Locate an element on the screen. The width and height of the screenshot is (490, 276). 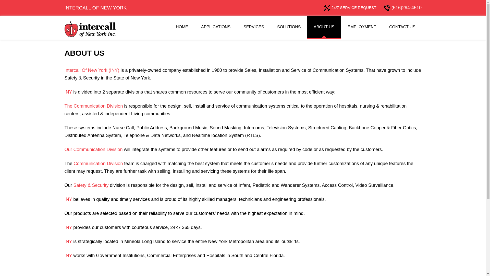
SERVICES is located at coordinates (254, 27).